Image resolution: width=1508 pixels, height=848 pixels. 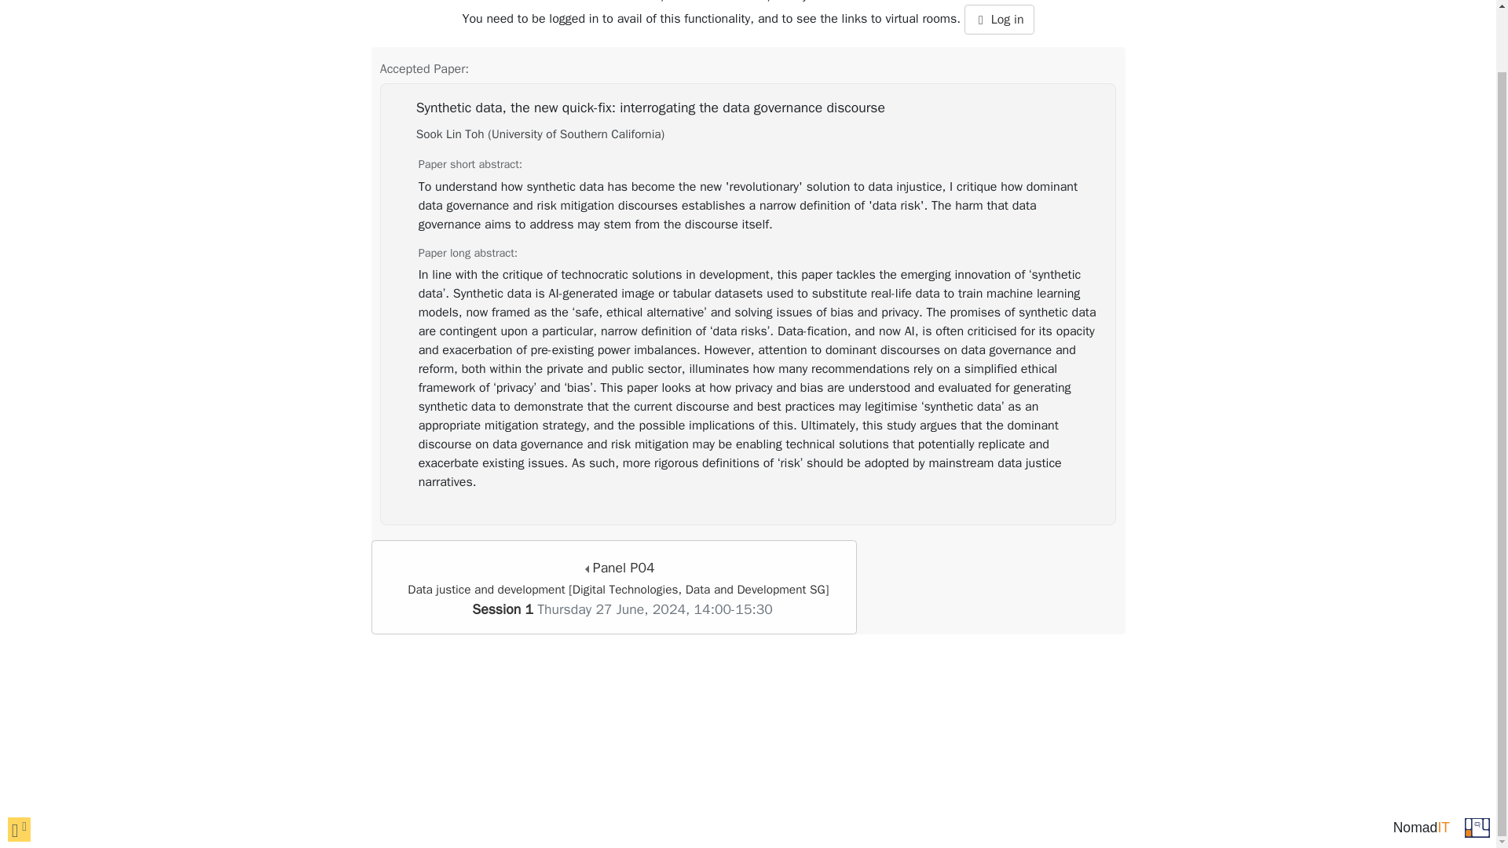 What do you see at coordinates (613, 587) in the screenshot?
I see `back to Panel` at bounding box center [613, 587].